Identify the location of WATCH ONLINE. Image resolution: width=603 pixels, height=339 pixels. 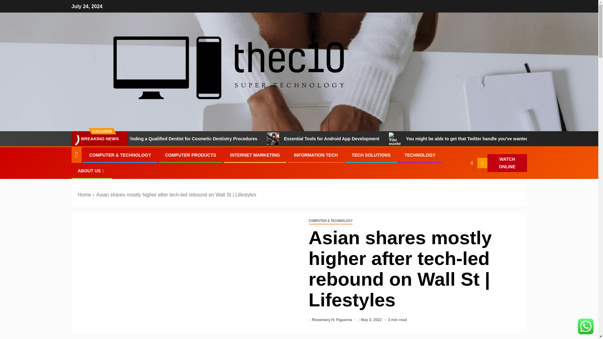
(502, 163).